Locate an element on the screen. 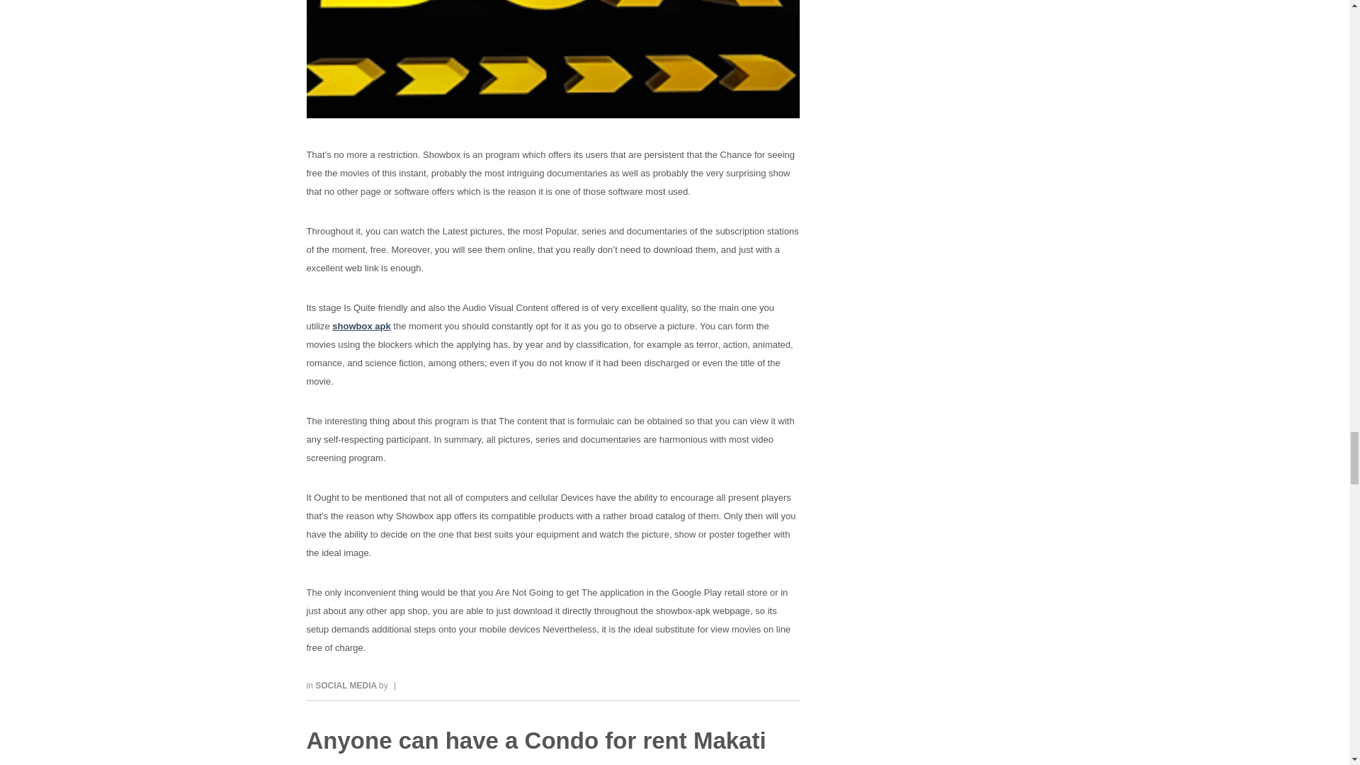 Image resolution: width=1360 pixels, height=765 pixels. Anyone can have a Condo for rent Makati is located at coordinates (535, 740).